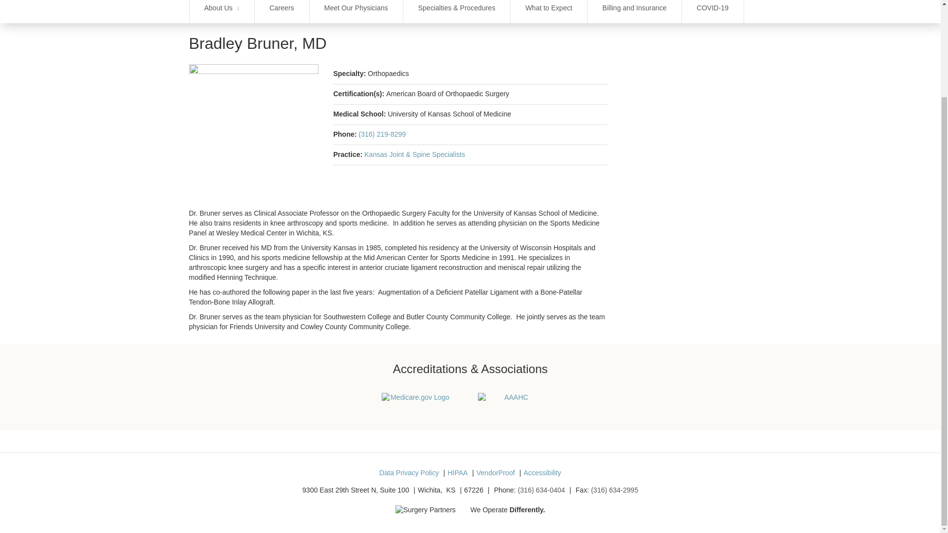  What do you see at coordinates (496, 473) in the screenshot?
I see `VendorProof` at bounding box center [496, 473].